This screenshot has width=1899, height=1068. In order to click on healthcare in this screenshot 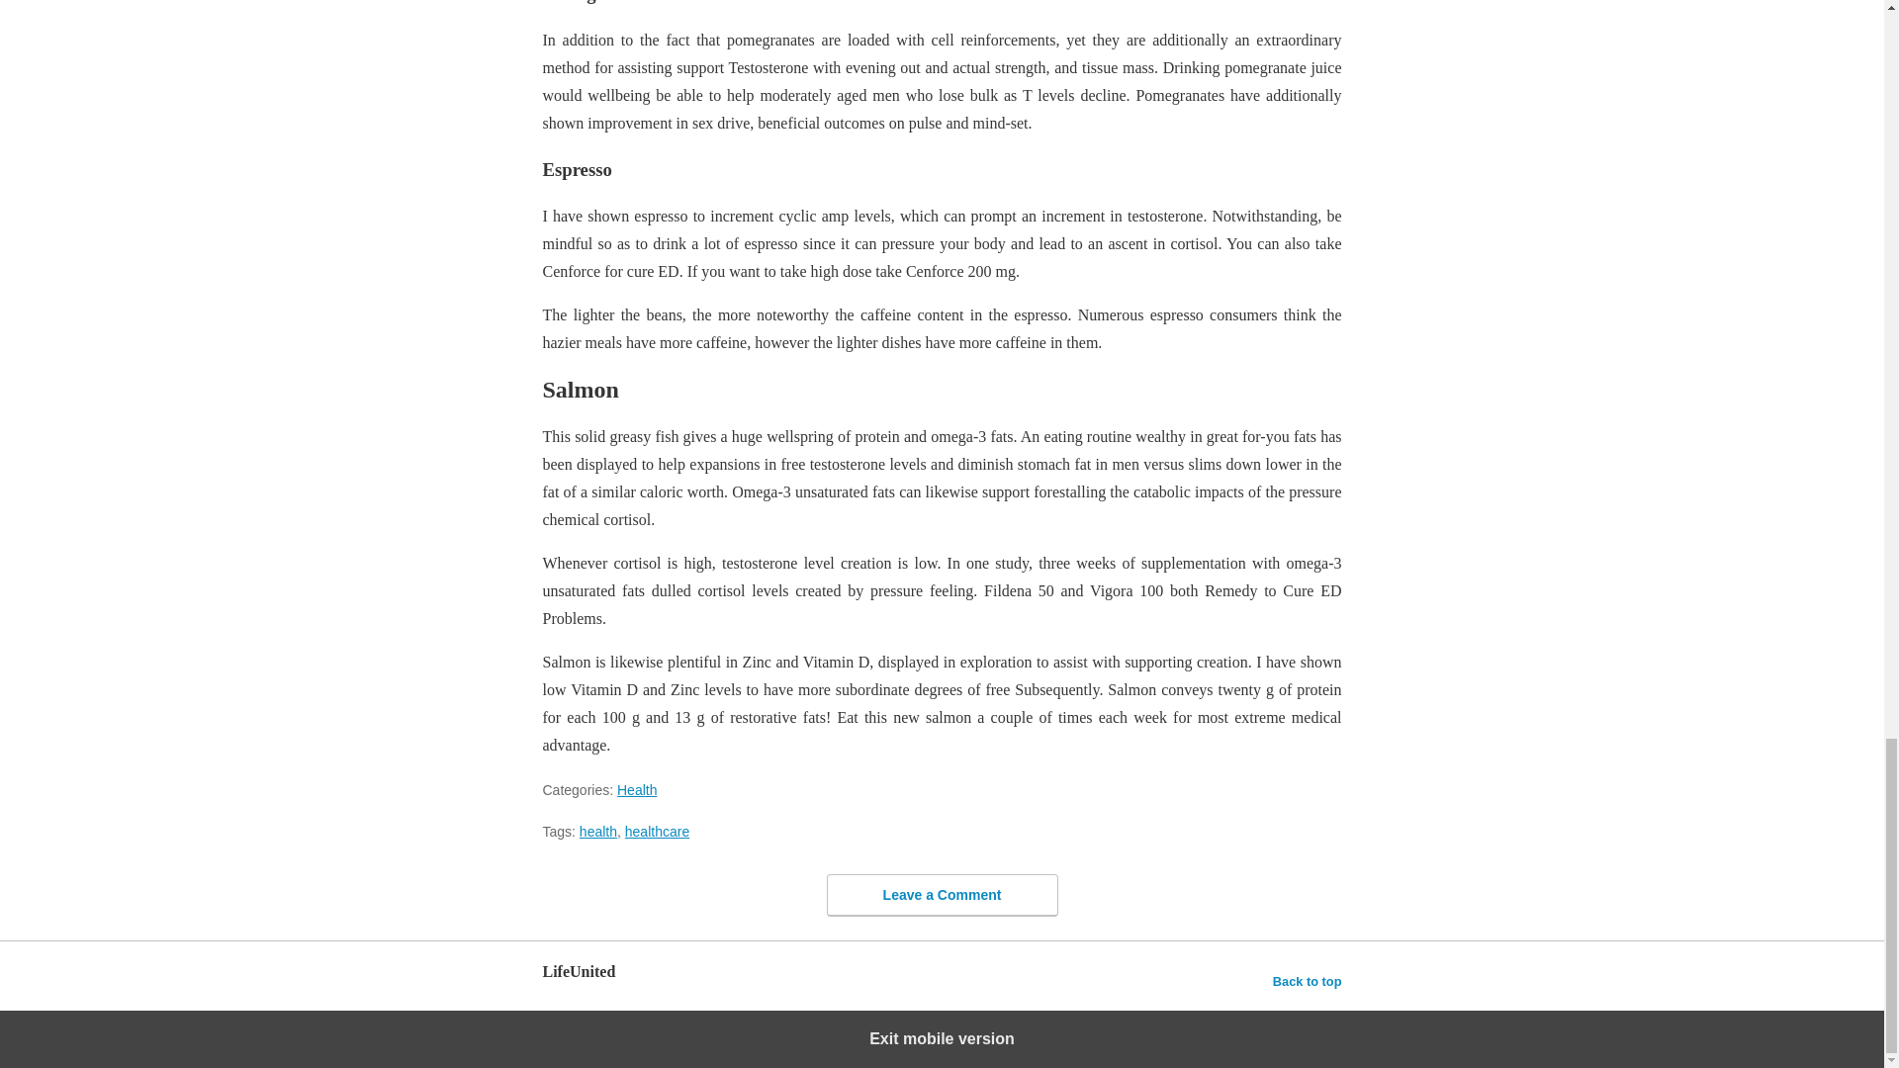, I will do `click(657, 831)`.